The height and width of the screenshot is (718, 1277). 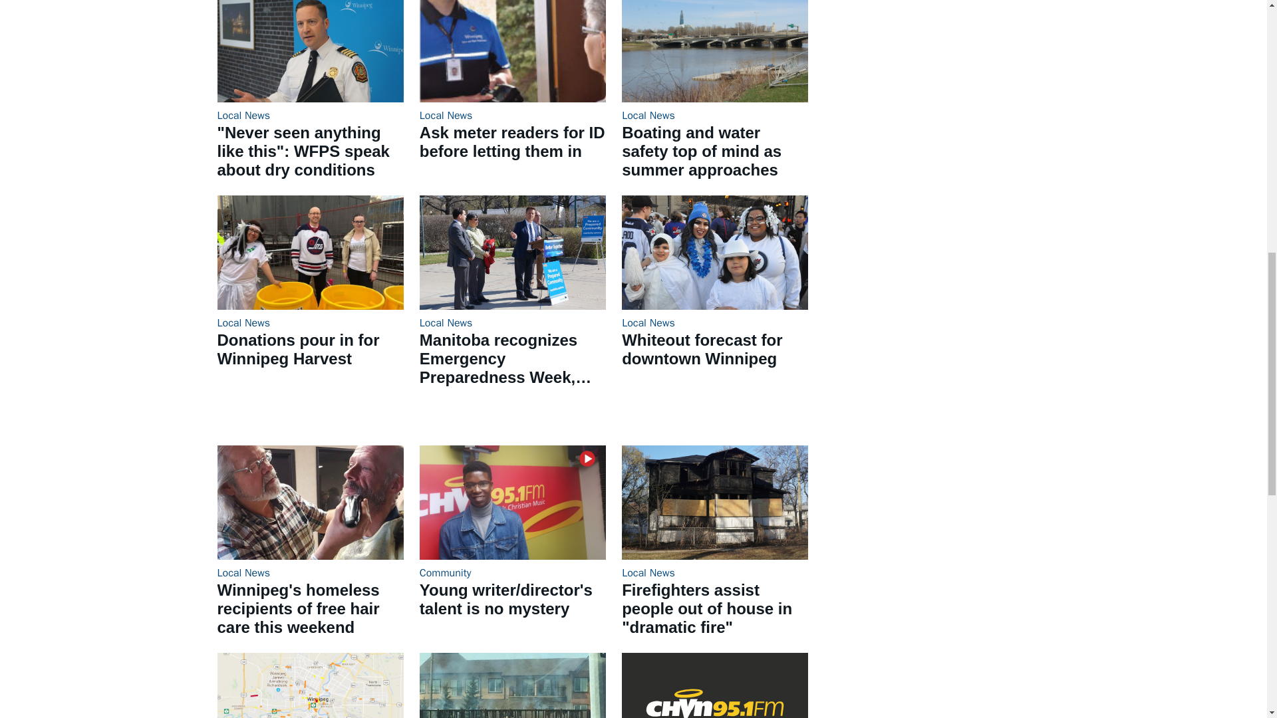 What do you see at coordinates (937, 528) in the screenshot?
I see `3rd party ad content` at bounding box center [937, 528].